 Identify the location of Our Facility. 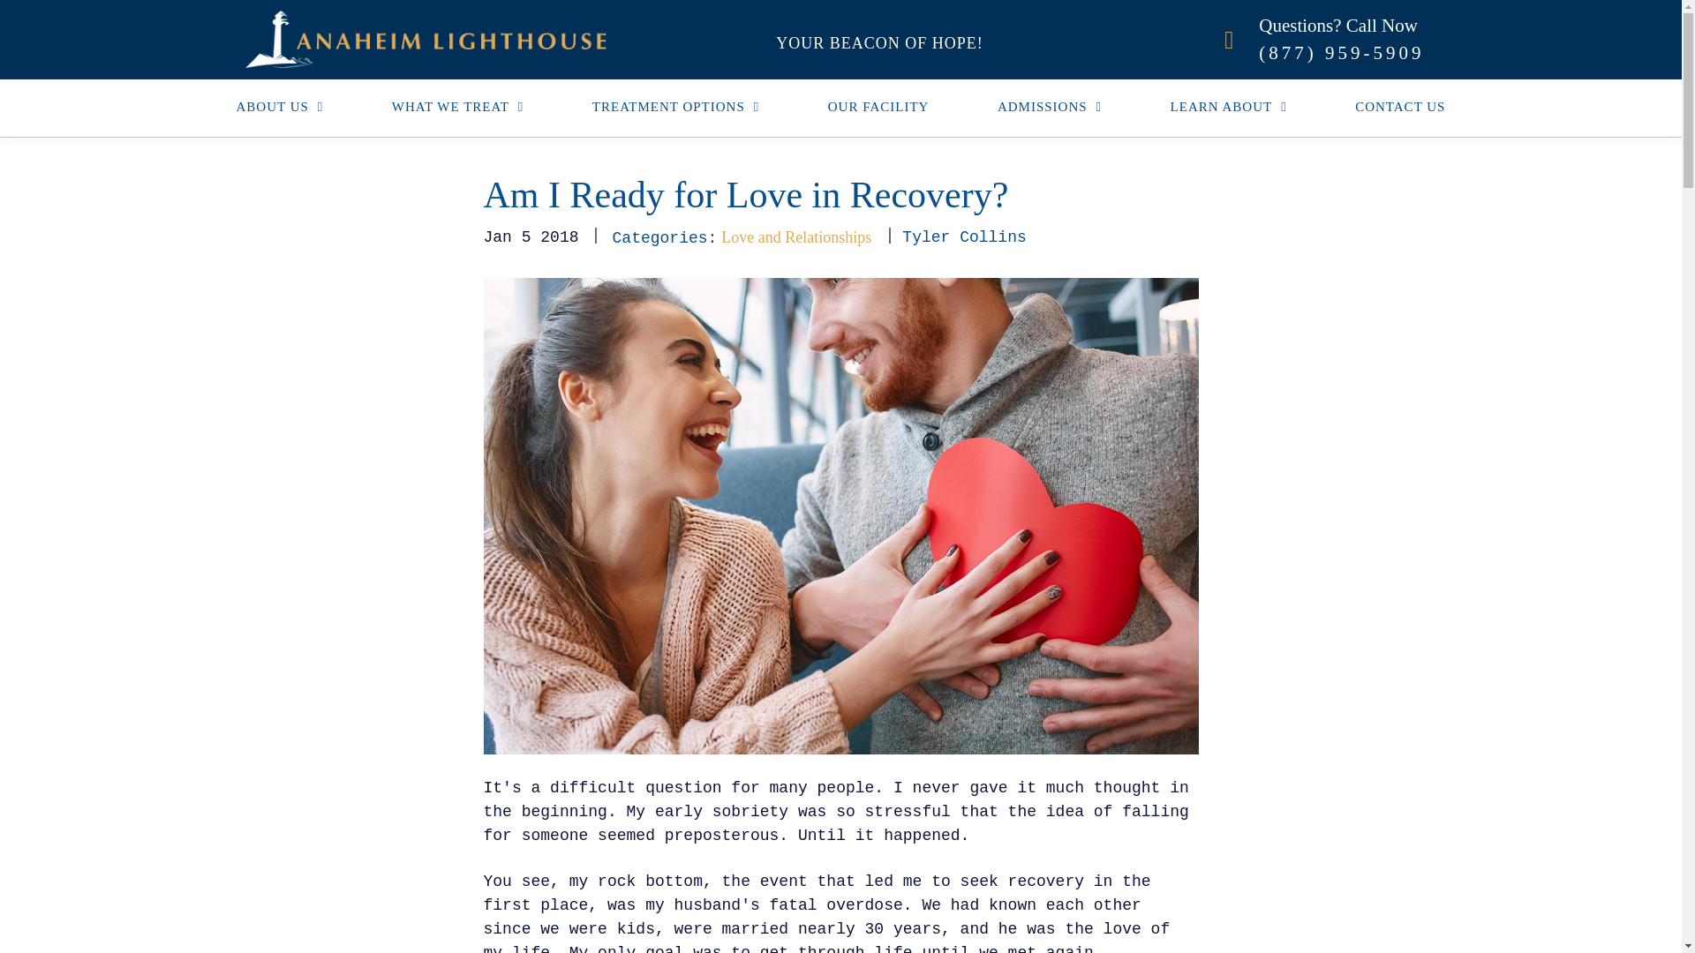
(878, 106).